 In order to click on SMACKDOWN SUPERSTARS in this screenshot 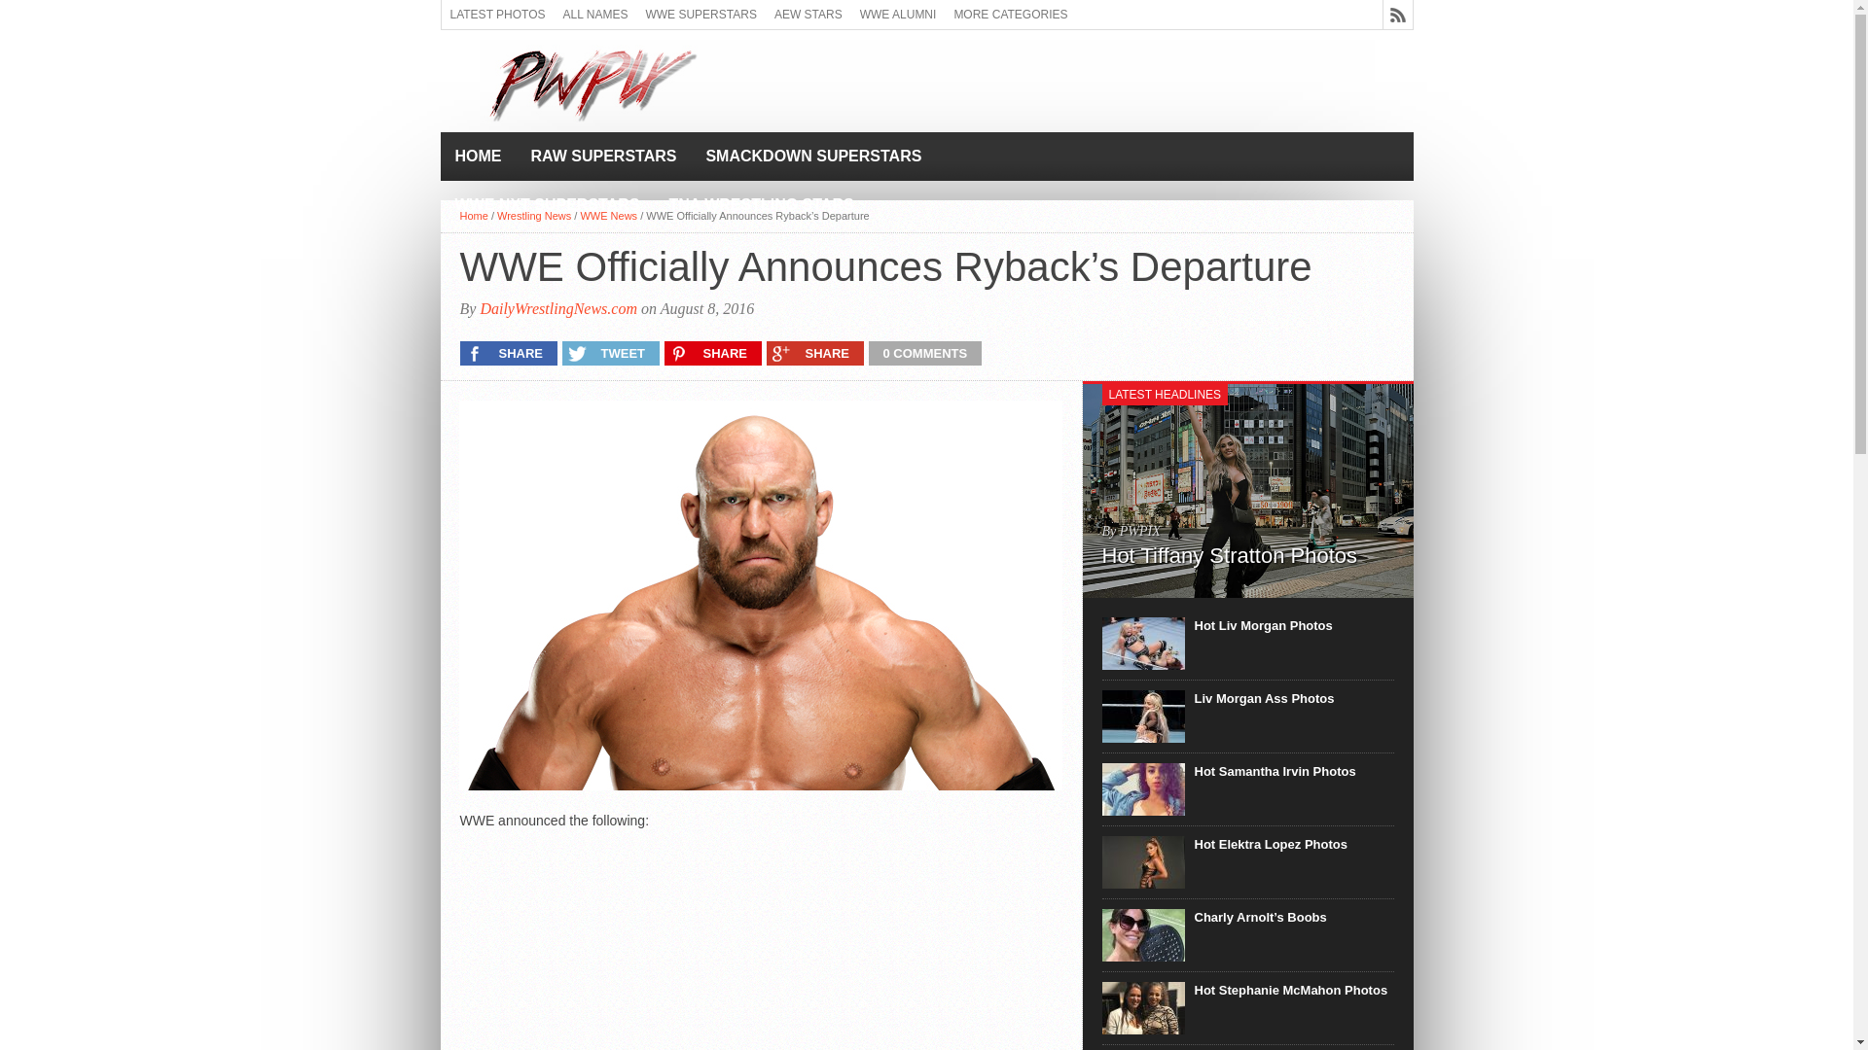, I will do `click(813, 156)`.